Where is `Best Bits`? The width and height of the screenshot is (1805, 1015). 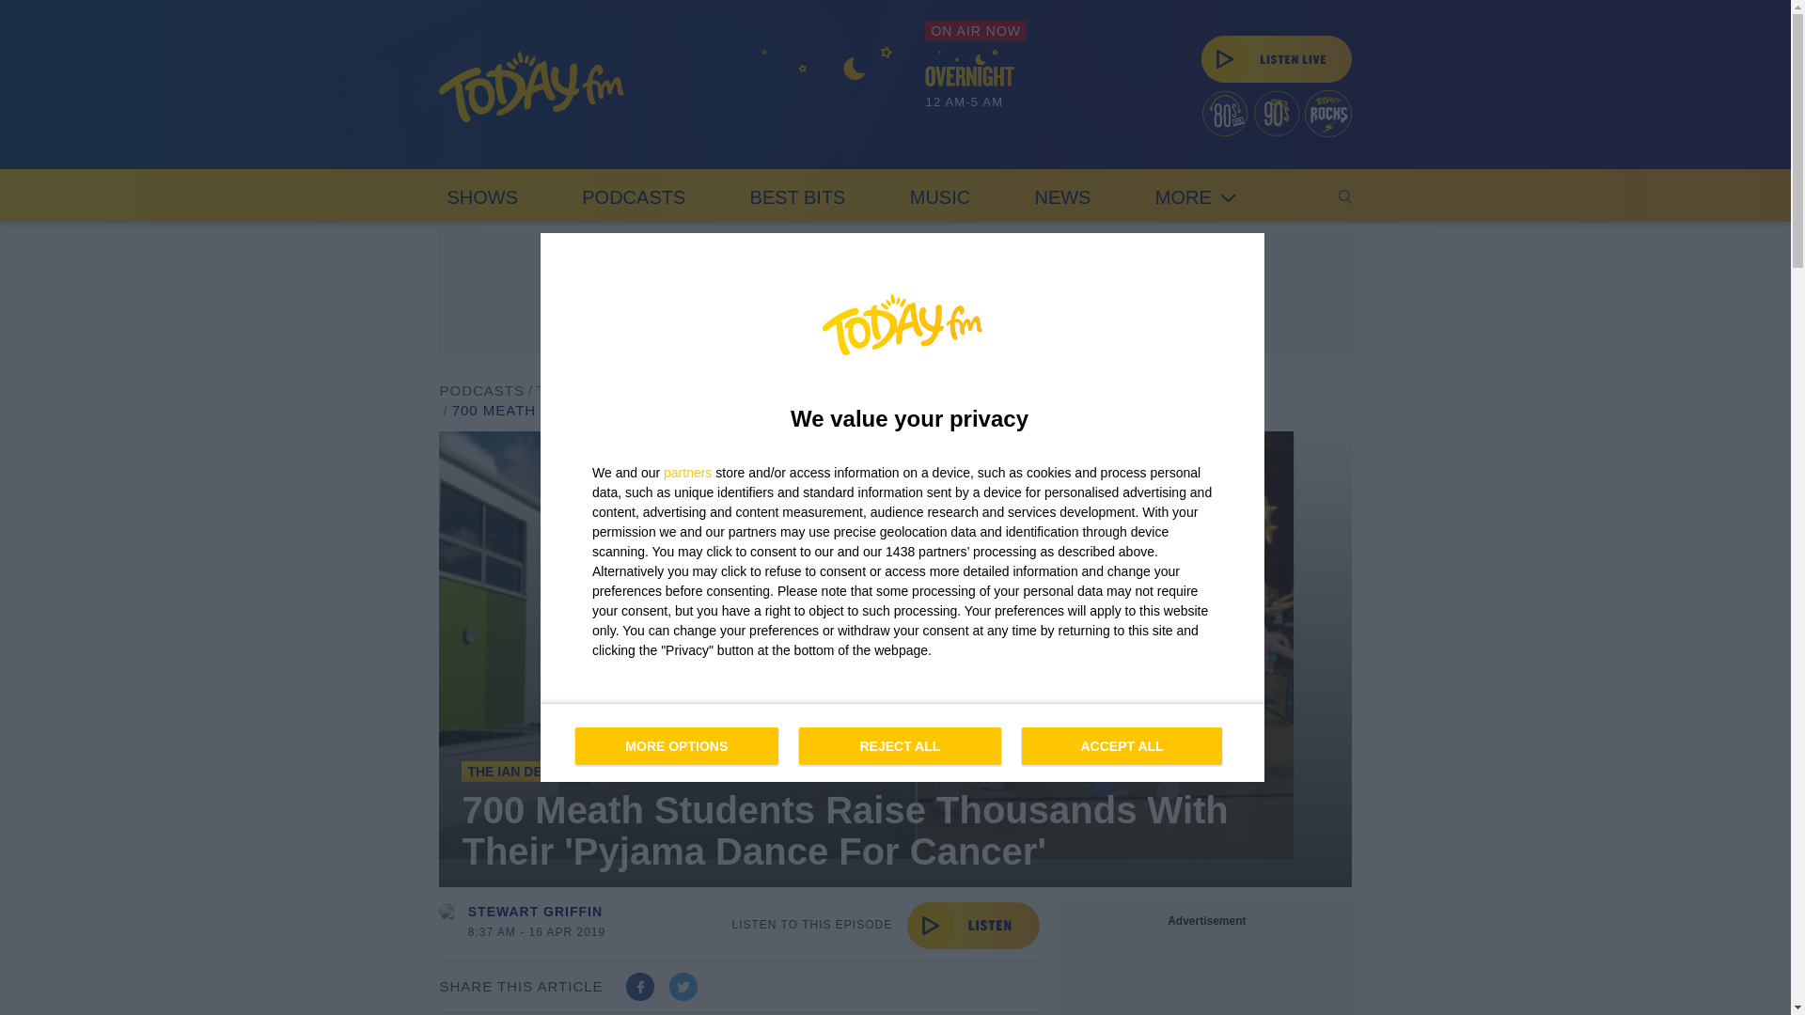
Best Bits is located at coordinates (797, 195).